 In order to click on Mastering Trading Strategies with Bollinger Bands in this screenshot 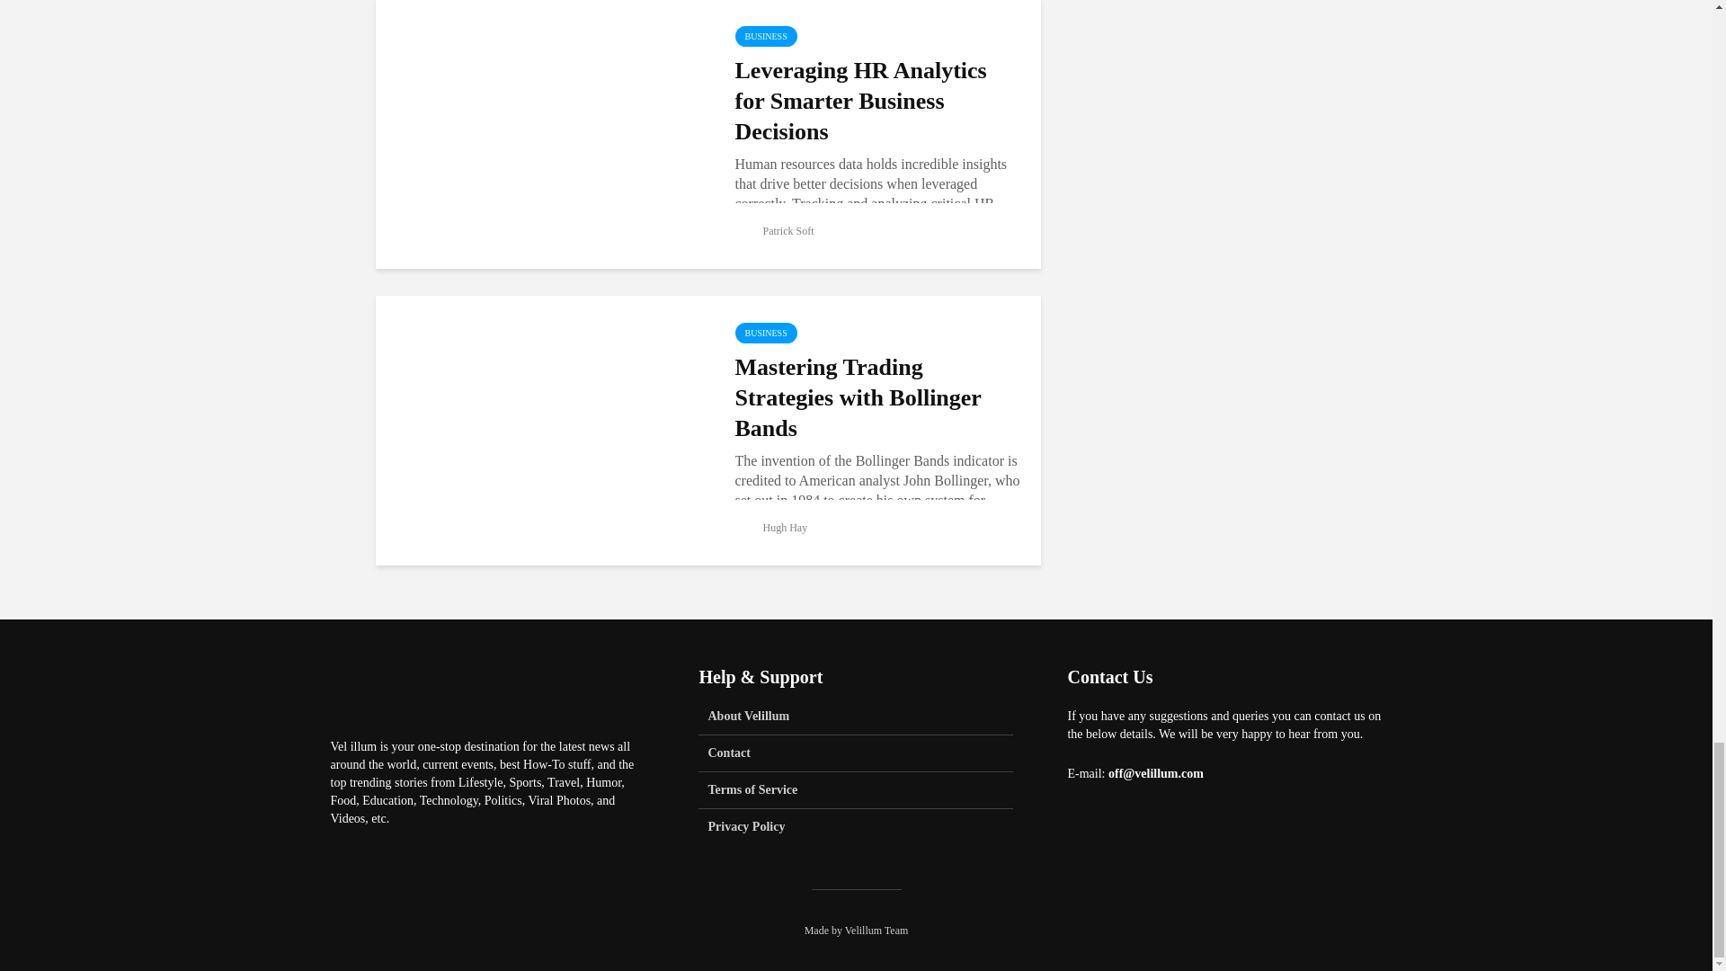, I will do `click(541, 429)`.